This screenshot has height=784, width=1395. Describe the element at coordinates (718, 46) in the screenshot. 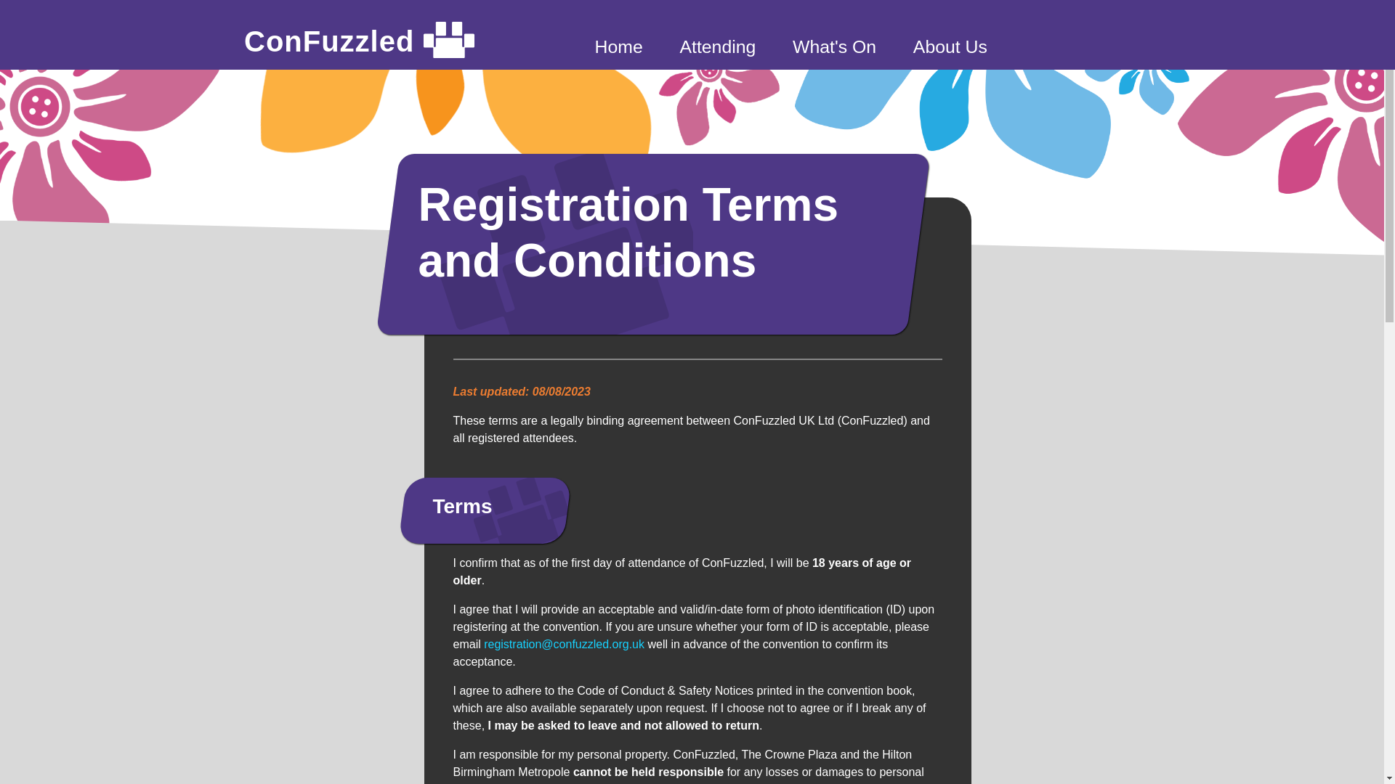

I see `Attending` at that location.